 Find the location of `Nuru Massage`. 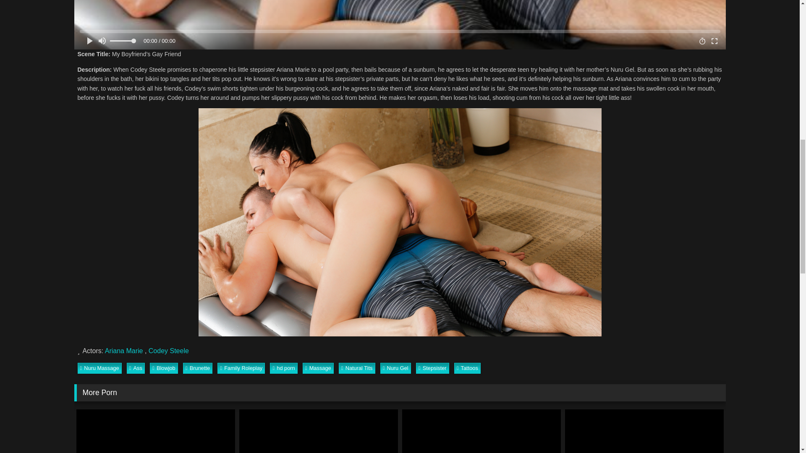

Nuru Massage is located at coordinates (99, 368).